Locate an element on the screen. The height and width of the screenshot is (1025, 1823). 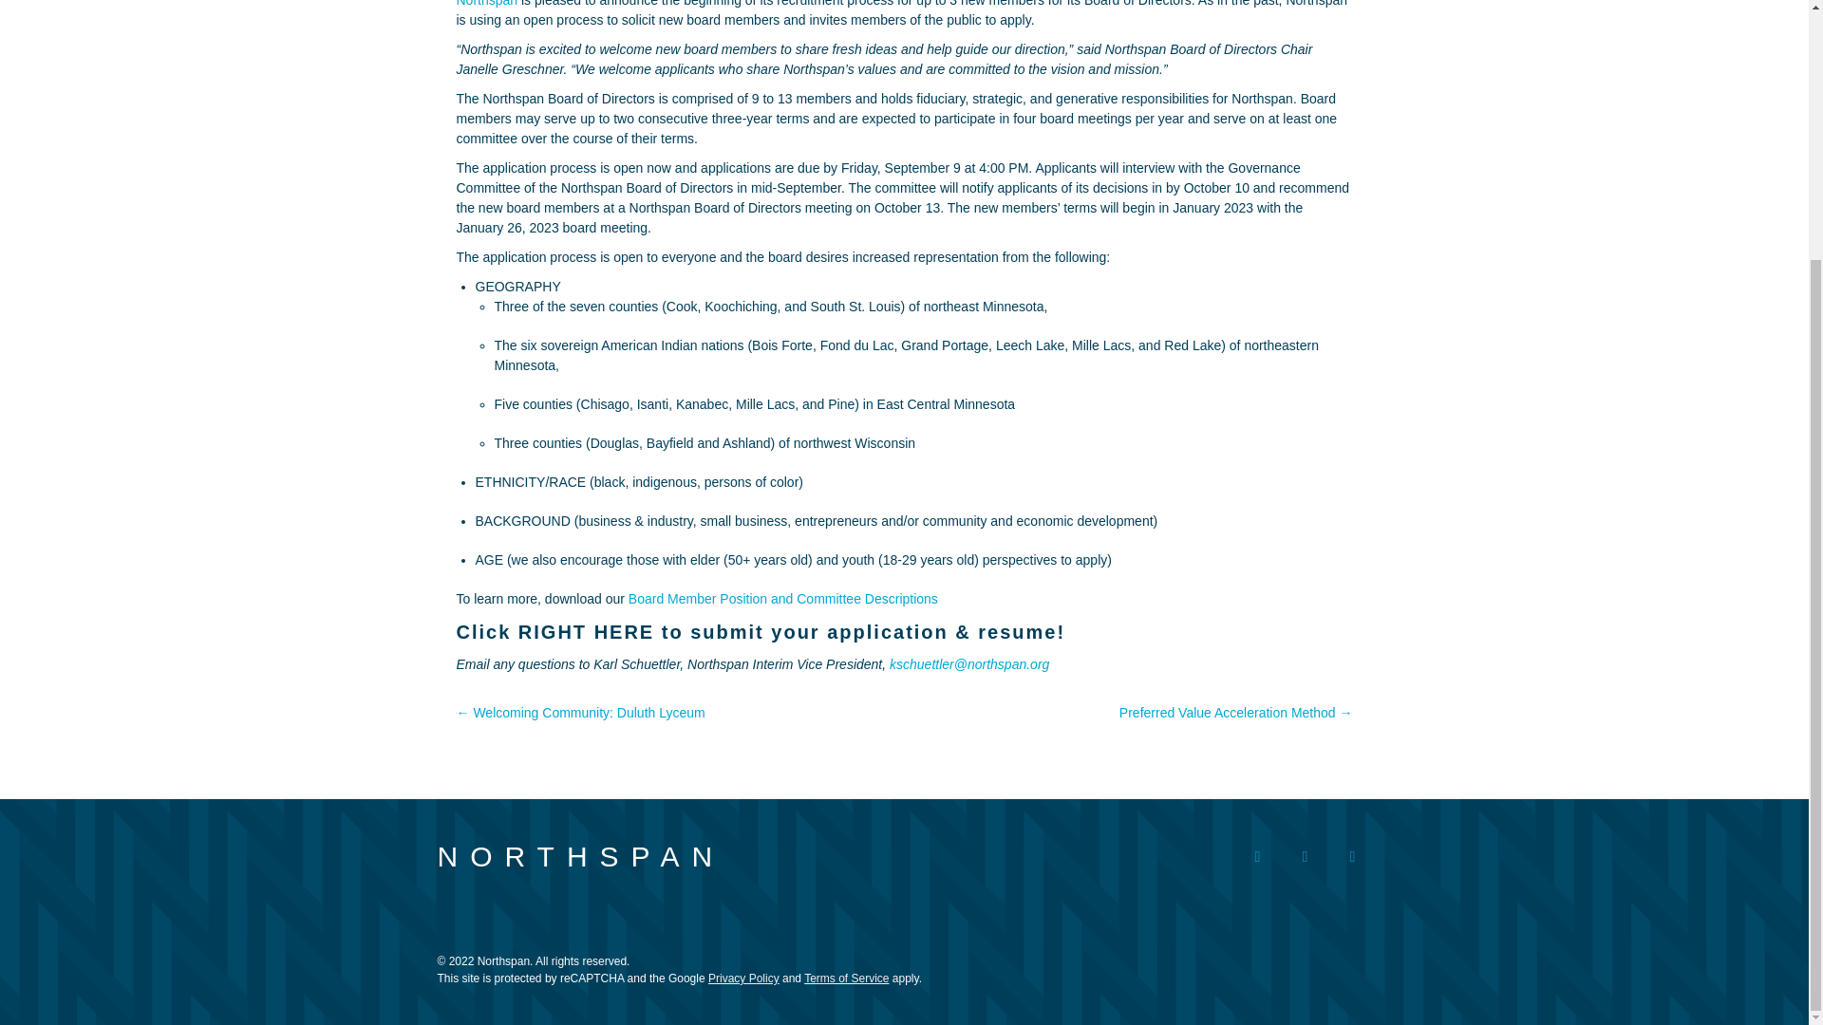
Twitter is located at coordinates (1304, 857).